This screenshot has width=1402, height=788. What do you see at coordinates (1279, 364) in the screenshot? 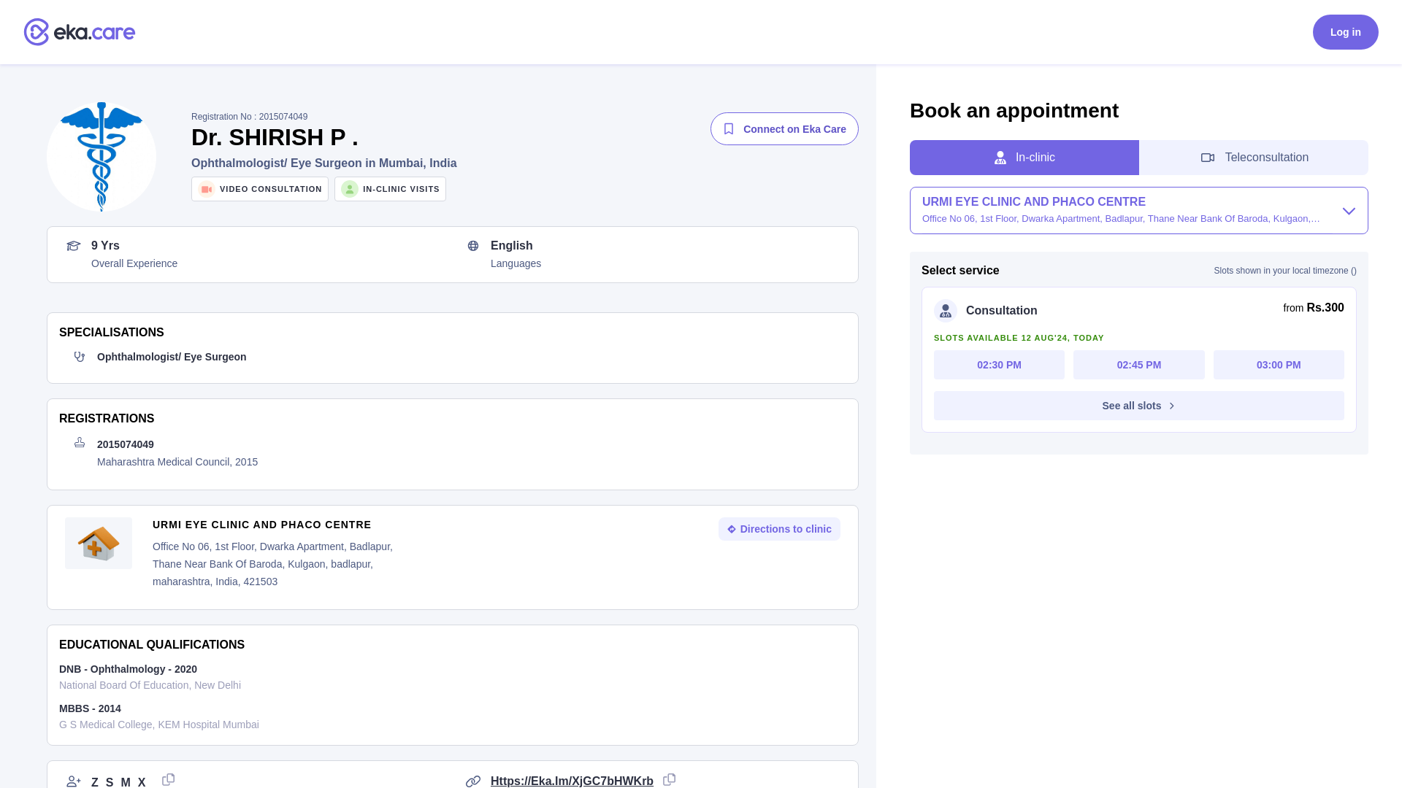
I see `02:45 PM` at bounding box center [1279, 364].